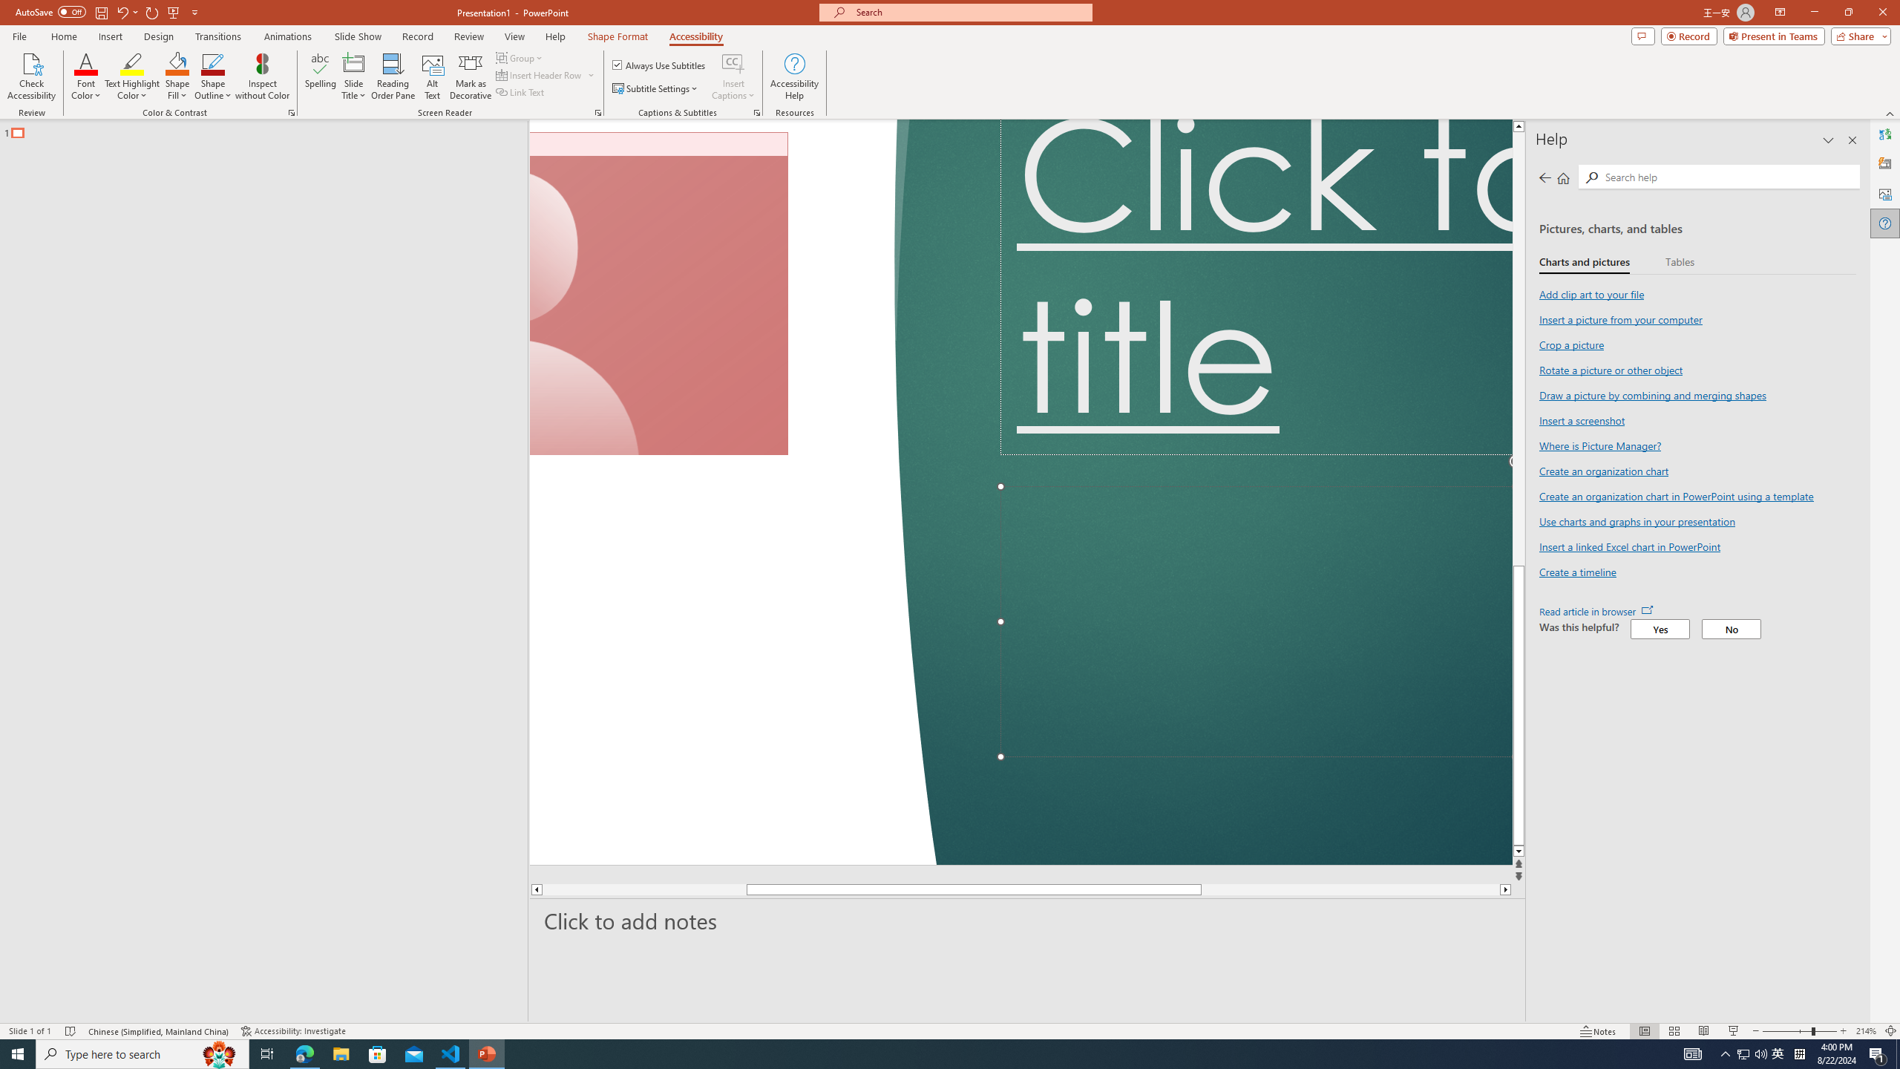 Image resolution: width=1900 pixels, height=1069 pixels. Describe the element at coordinates (546, 74) in the screenshot. I see `Insert Header Row` at that location.